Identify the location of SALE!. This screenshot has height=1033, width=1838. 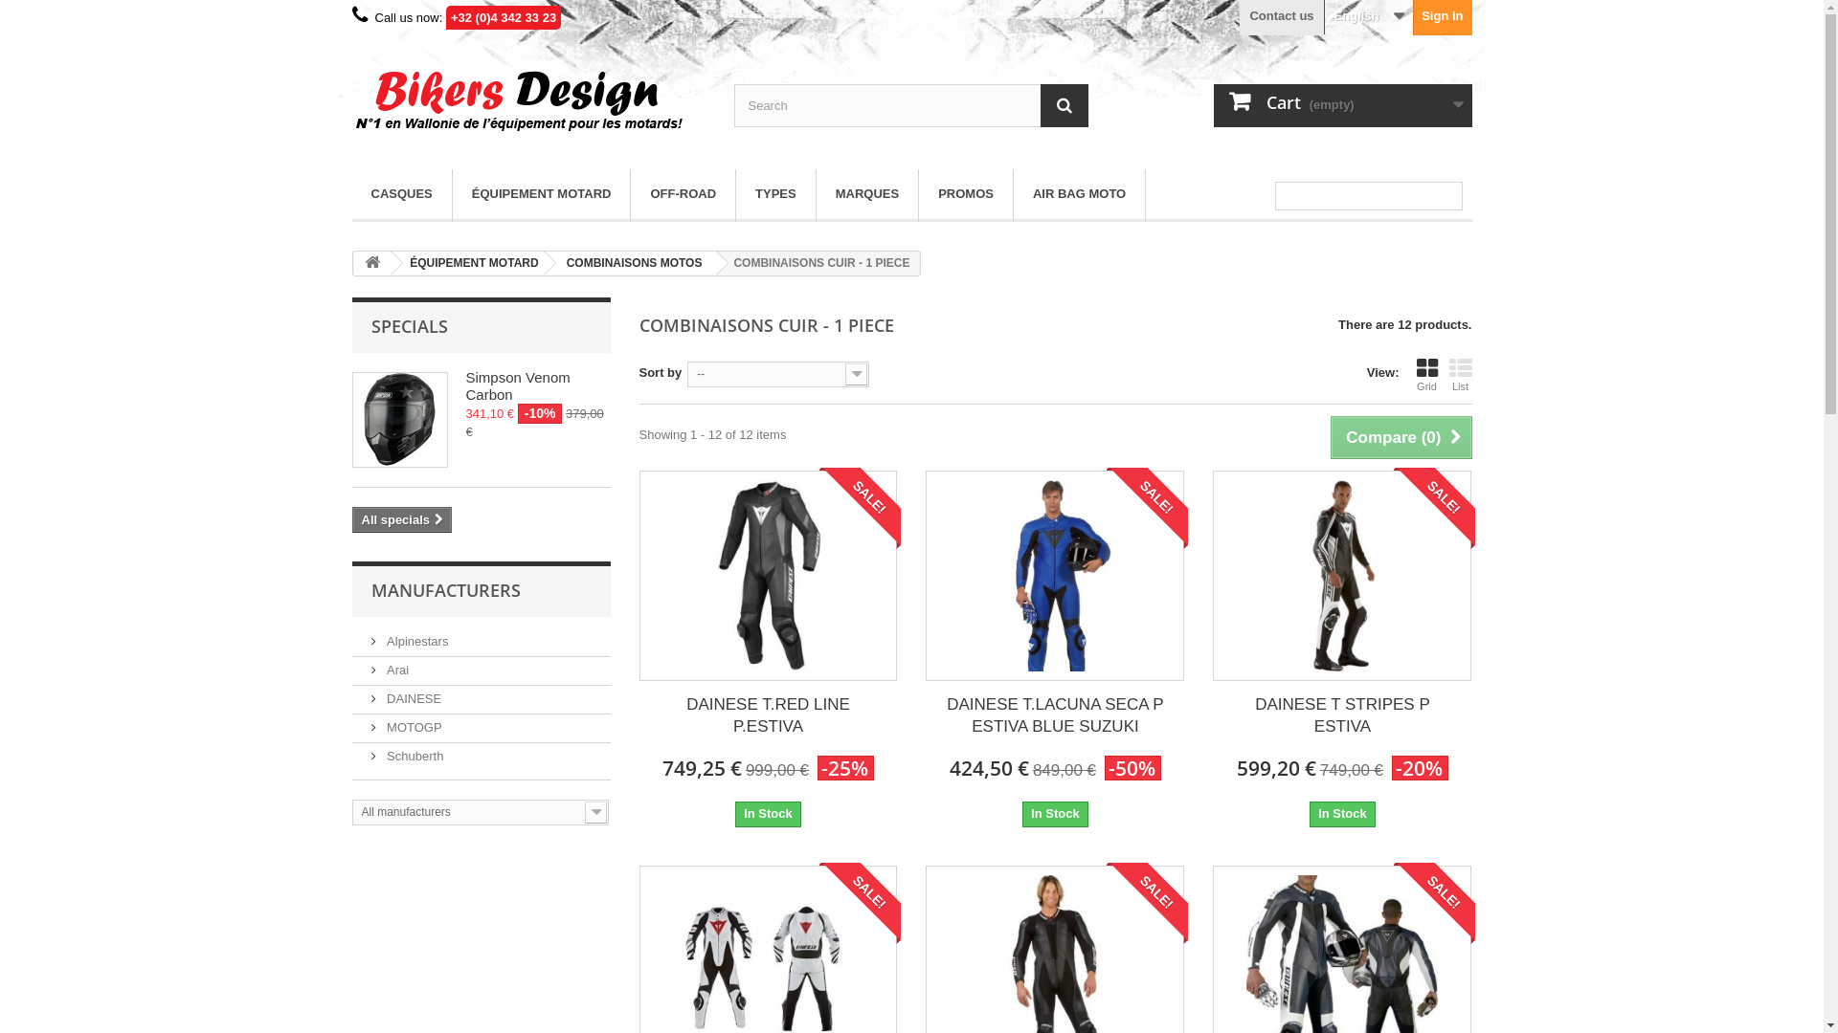
(1147, 903).